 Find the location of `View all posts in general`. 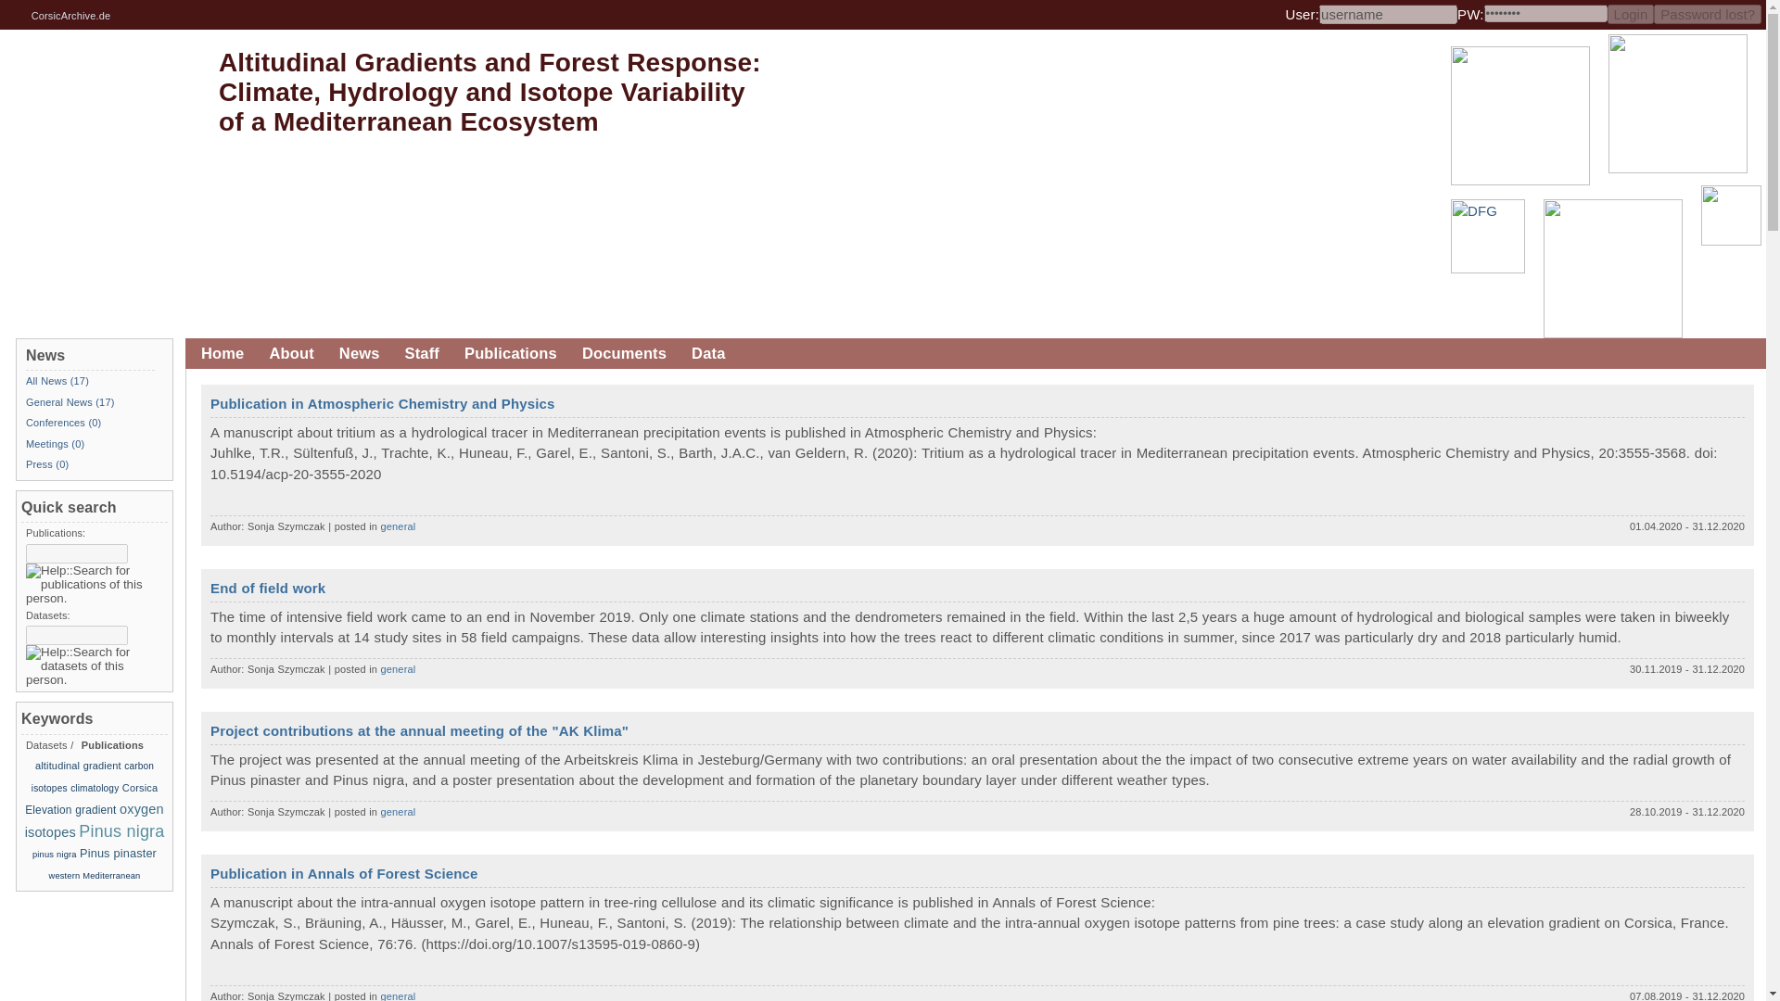

View all posts in general is located at coordinates (399, 995).